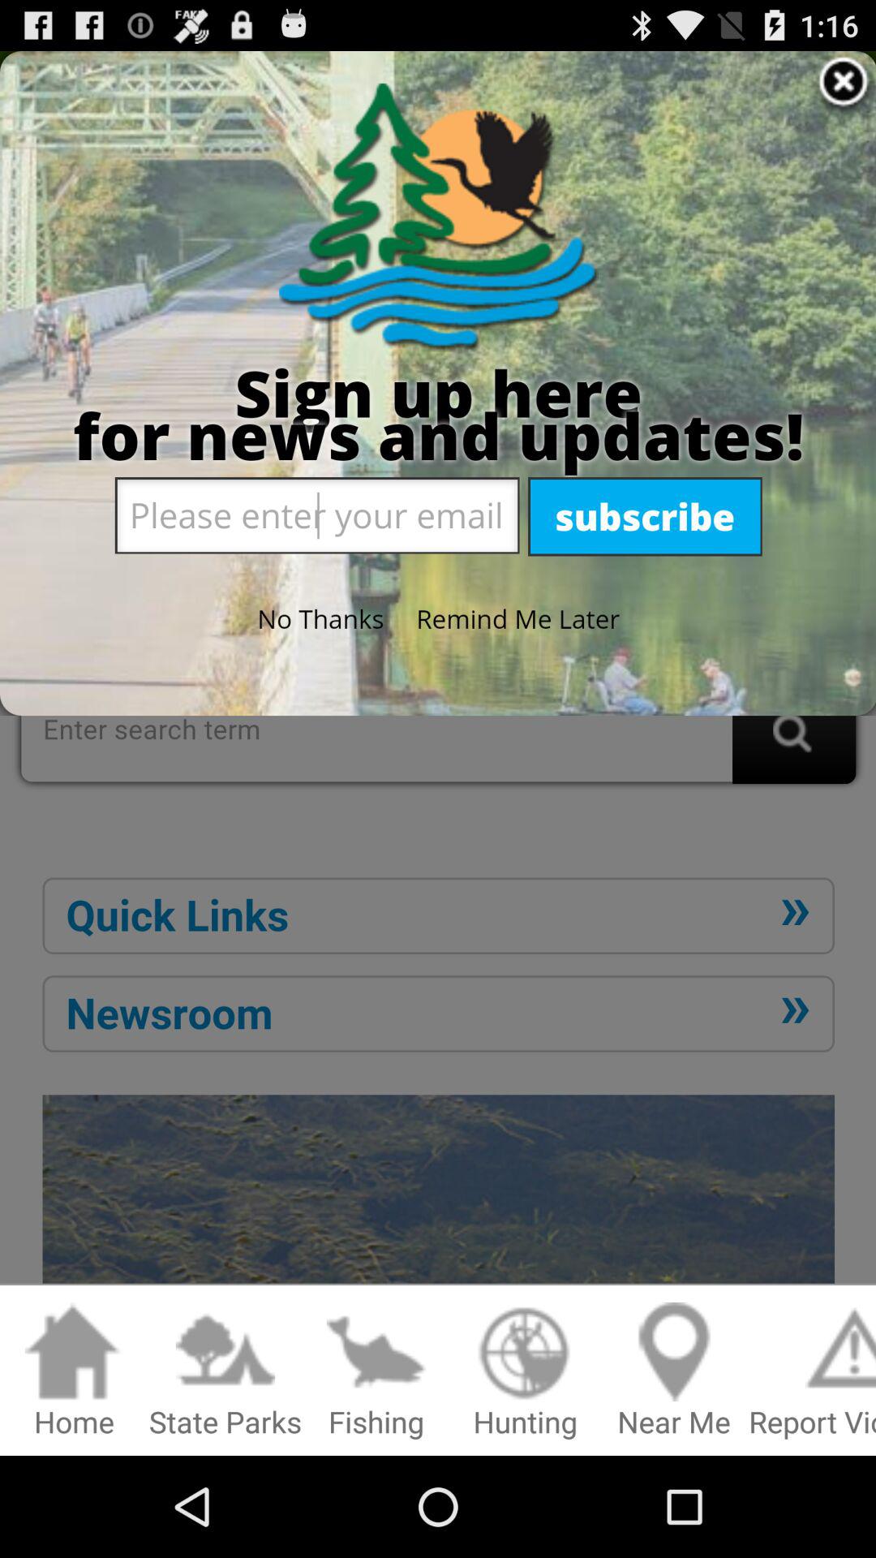 The width and height of the screenshot is (876, 1558). What do you see at coordinates (438, 674) in the screenshot?
I see `subscribe to email updates` at bounding box center [438, 674].